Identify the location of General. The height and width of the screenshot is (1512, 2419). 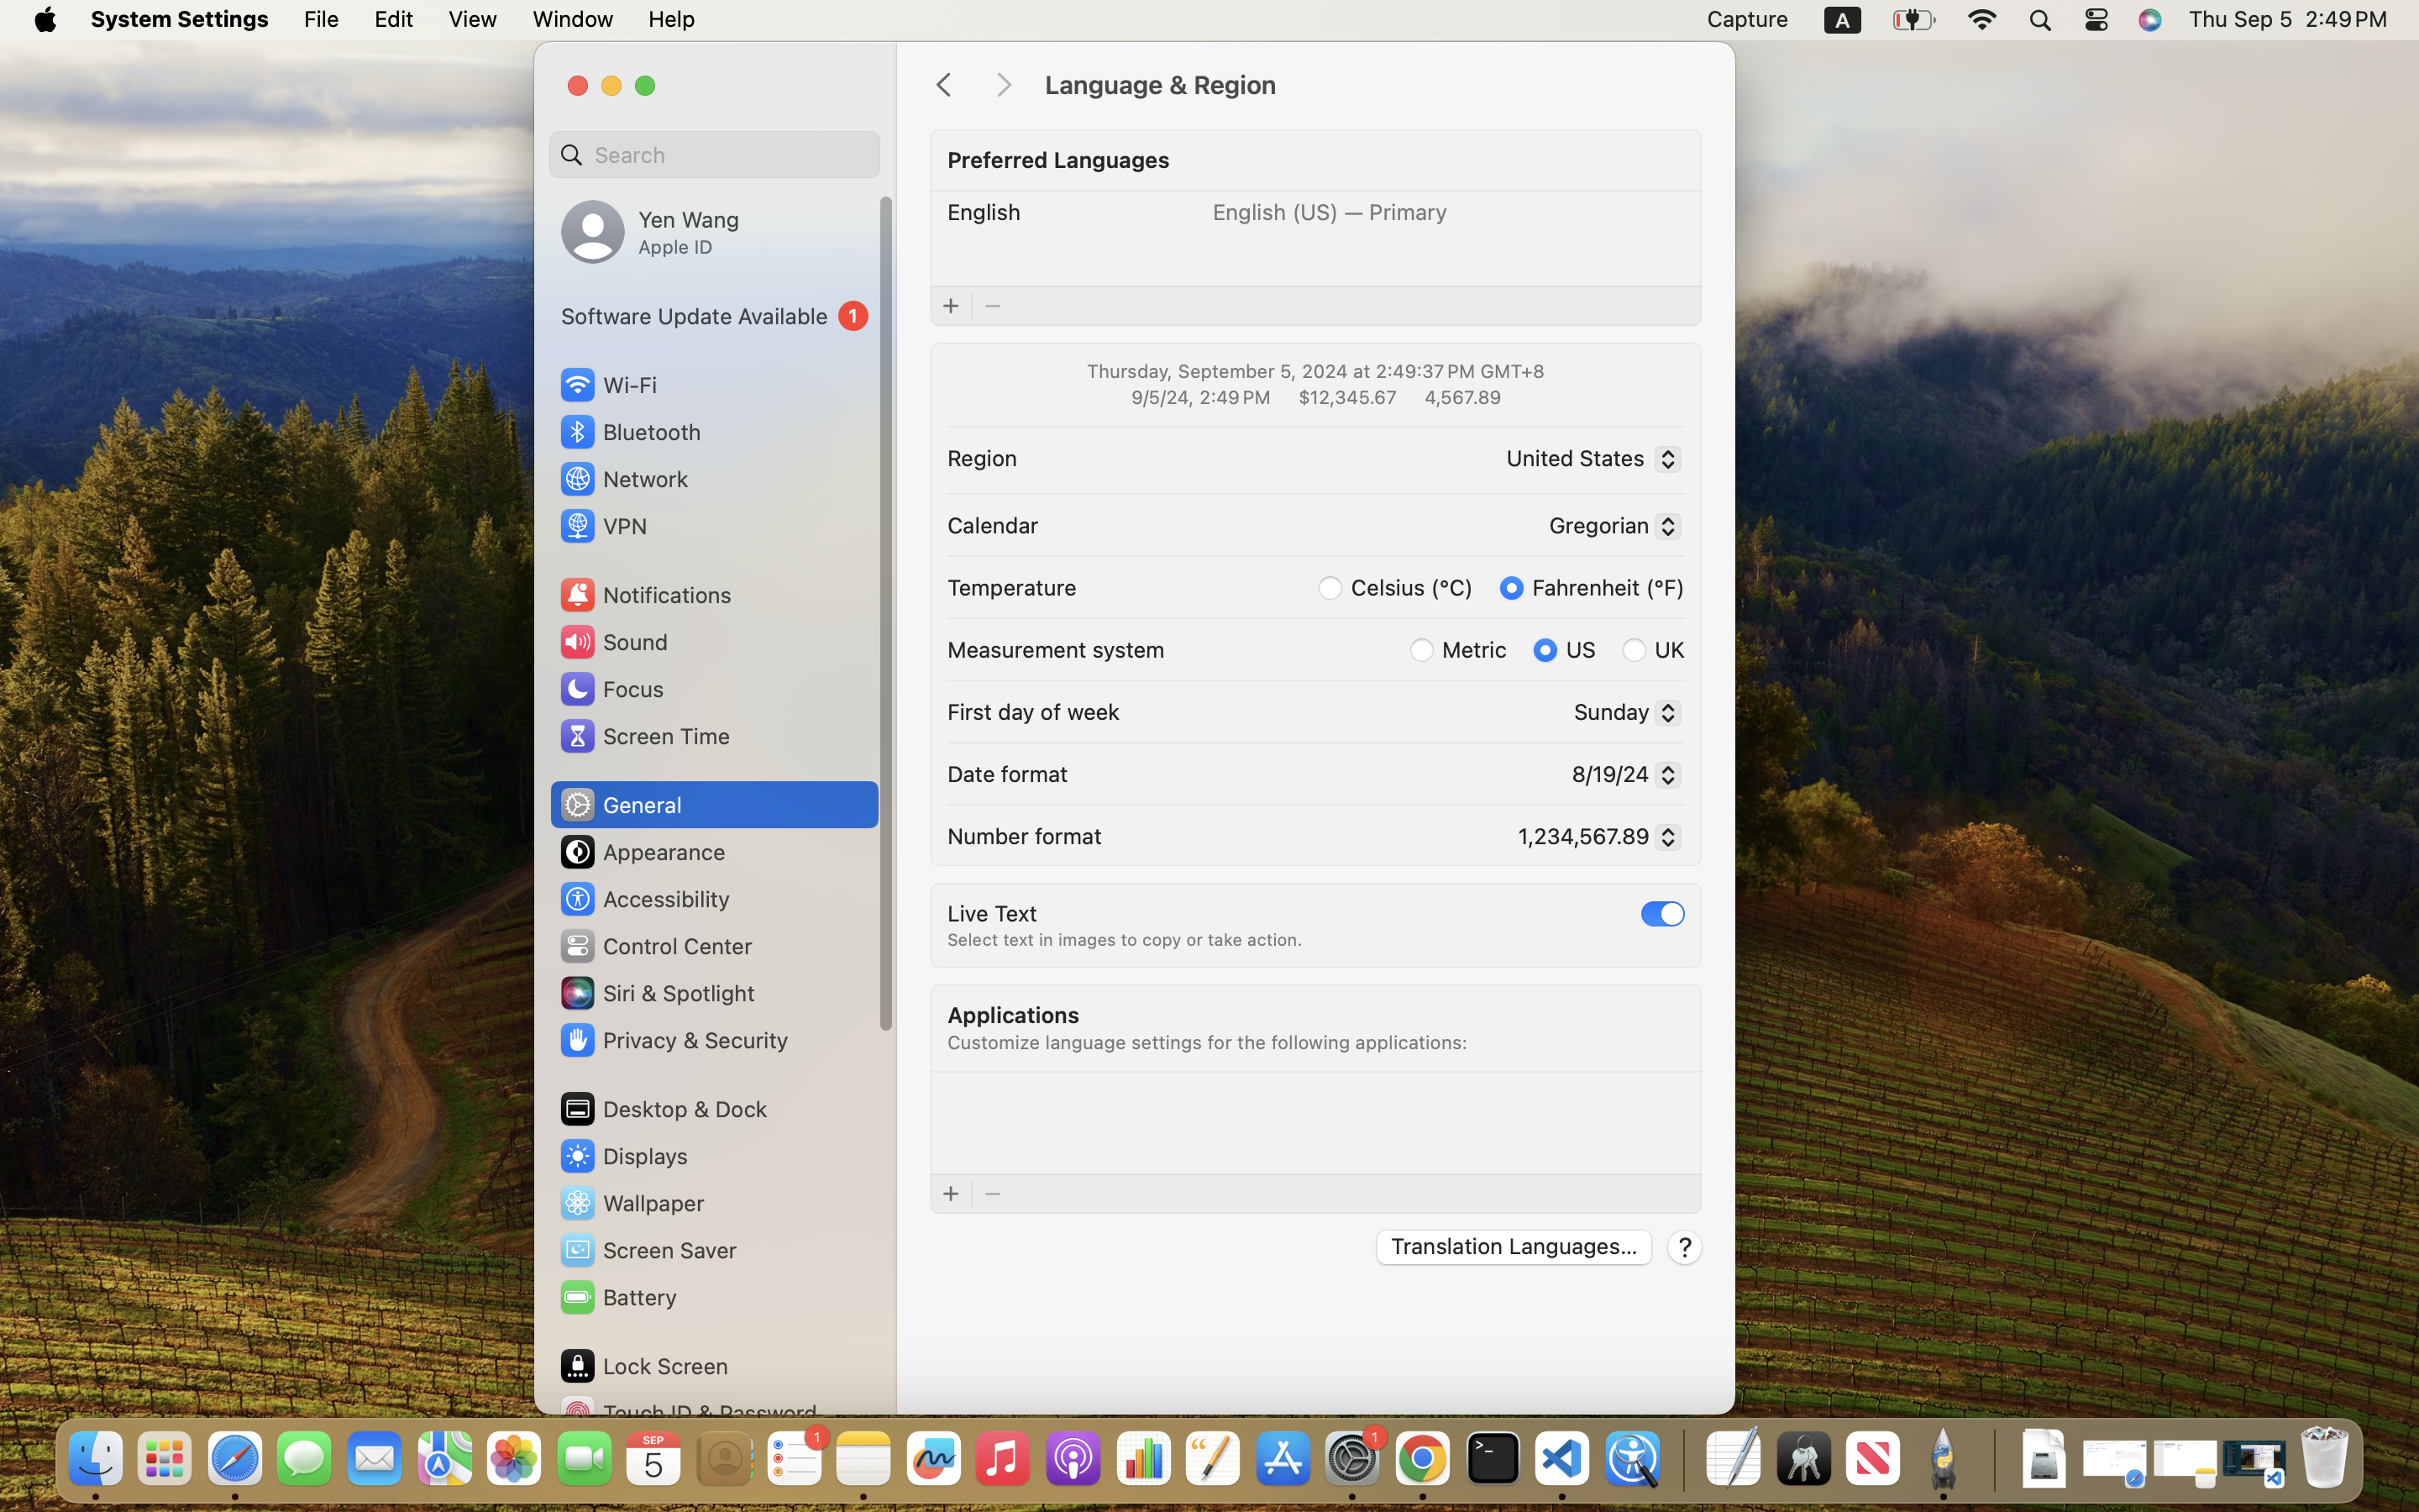
(620, 805).